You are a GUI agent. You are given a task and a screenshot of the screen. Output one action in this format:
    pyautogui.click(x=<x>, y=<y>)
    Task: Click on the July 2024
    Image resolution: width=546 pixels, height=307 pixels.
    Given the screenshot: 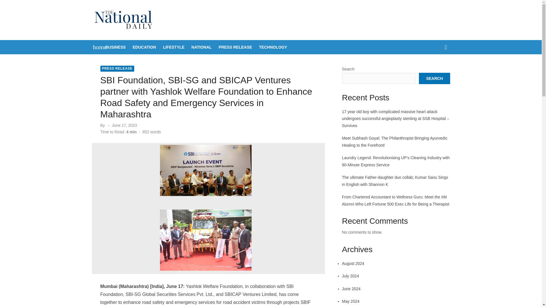 What is the action you would take?
    pyautogui.click(x=351, y=276)
    